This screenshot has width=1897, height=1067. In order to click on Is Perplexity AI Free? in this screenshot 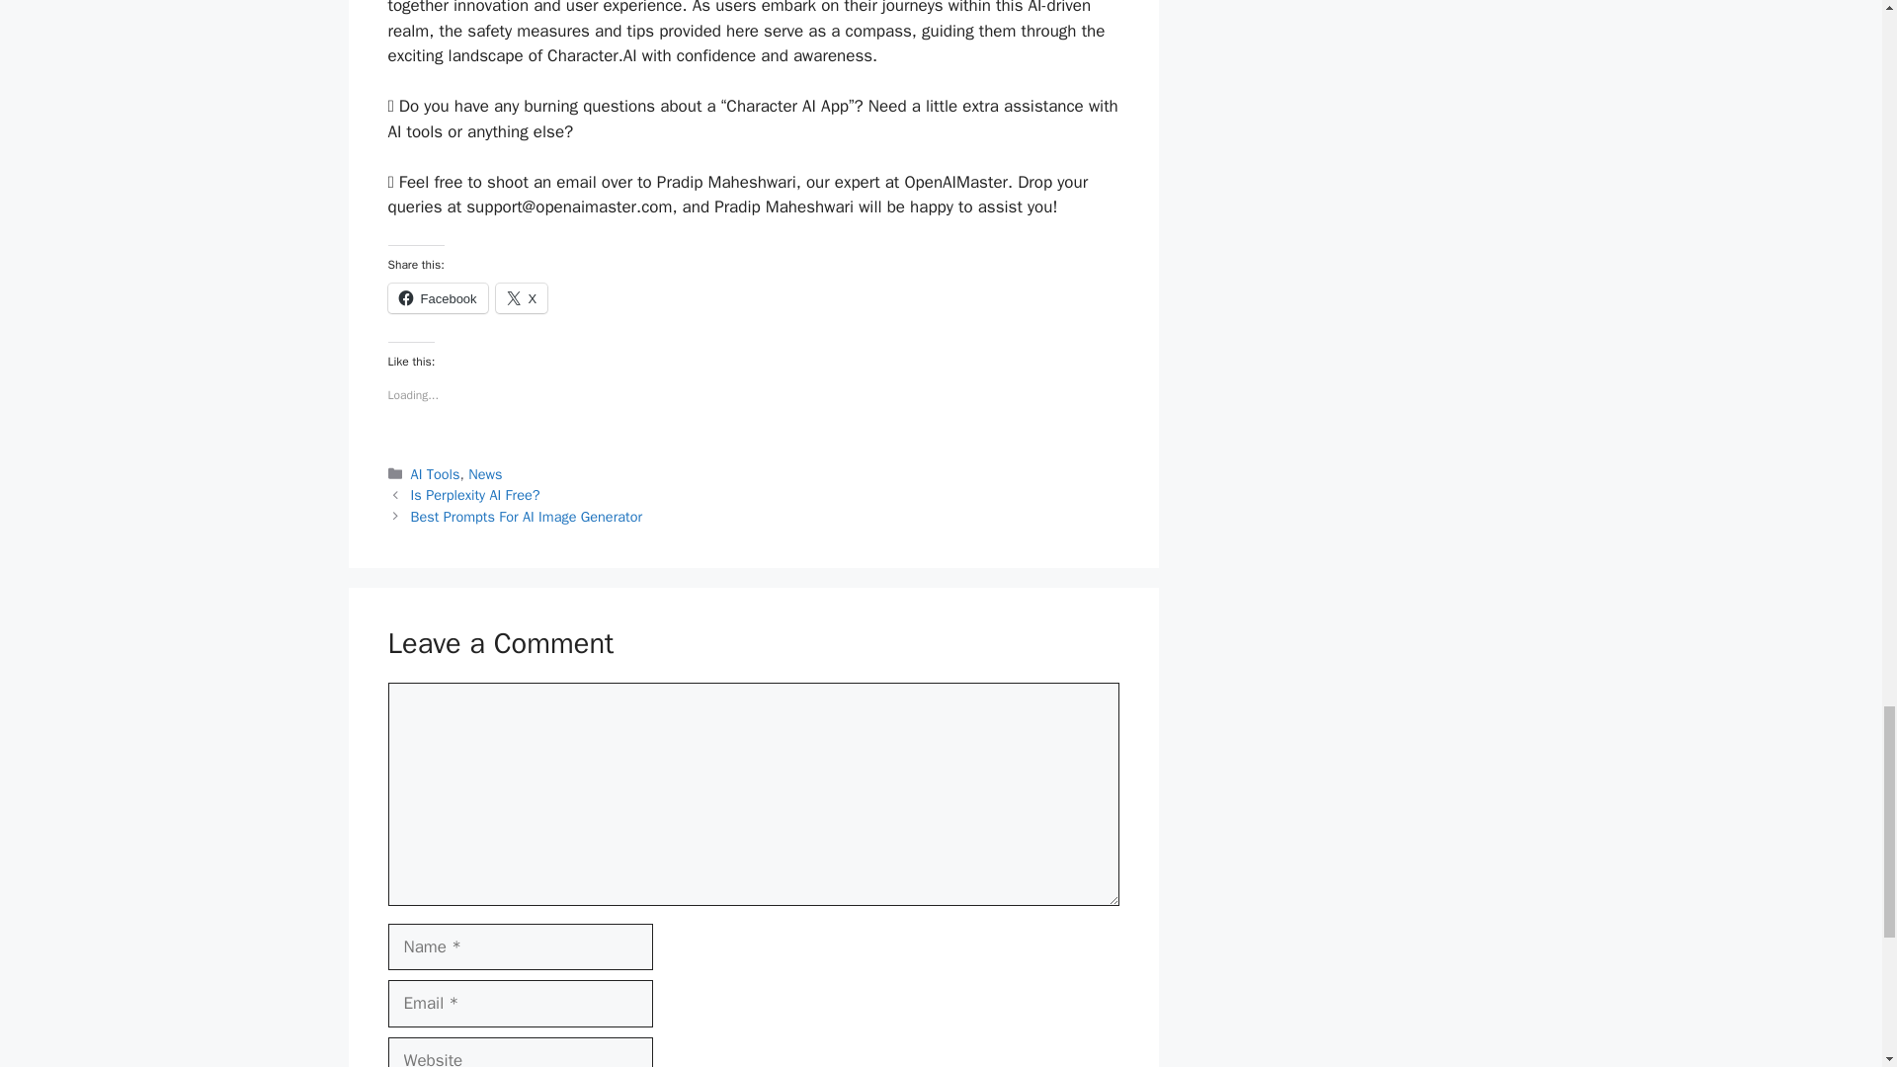, I will do `click(476, 494)`.